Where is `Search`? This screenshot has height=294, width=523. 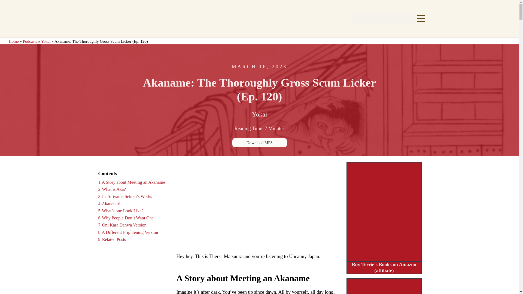
Search is located at coordinates (128, 232).